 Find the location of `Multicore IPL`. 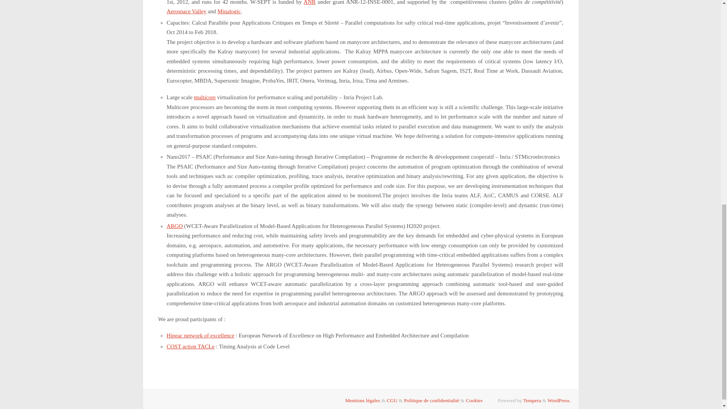

Multicore IPL is located at coordinates (204, 97).